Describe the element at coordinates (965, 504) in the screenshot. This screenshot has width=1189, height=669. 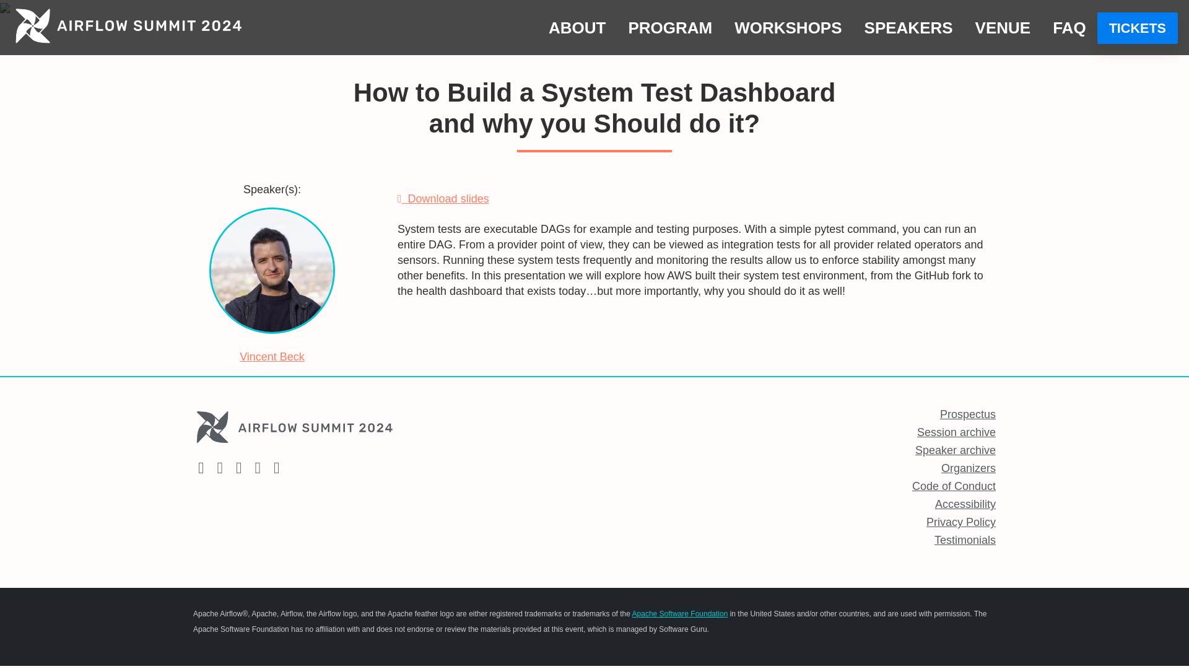
I see `Accessibility` at that location.